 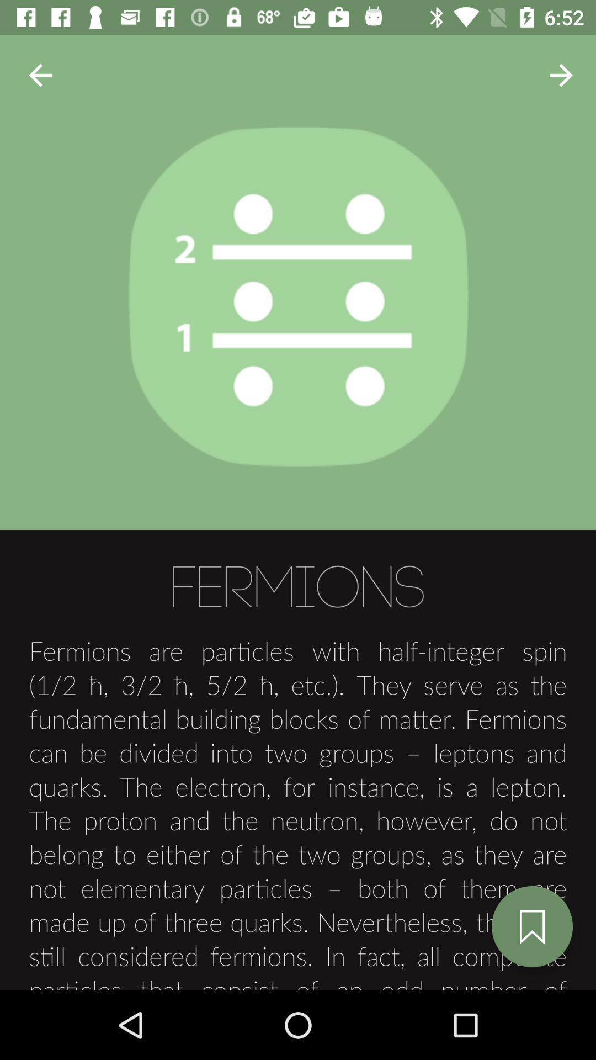 I want to click on save button, so click(x=532, y=926).